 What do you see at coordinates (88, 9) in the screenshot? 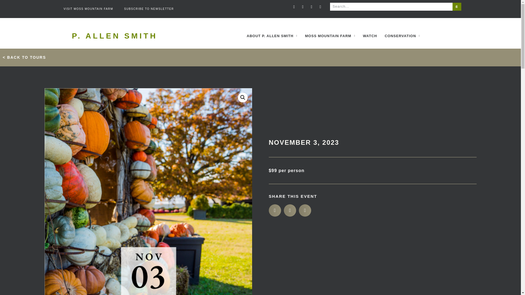
I see `VISIT MOSS MOUNTAIN FARM` at bounding box center [88, 9].